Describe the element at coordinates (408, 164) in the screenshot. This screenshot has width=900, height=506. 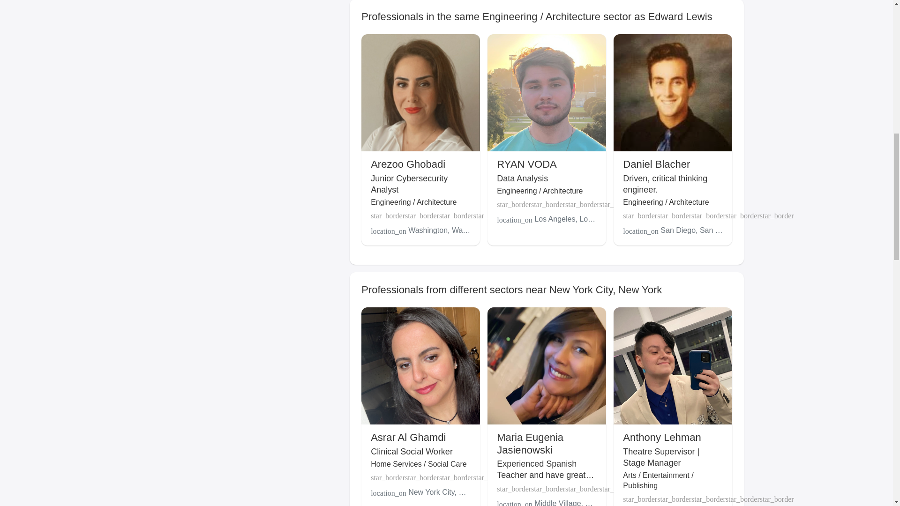
I see `Arezoo Ghobadi` at that location.